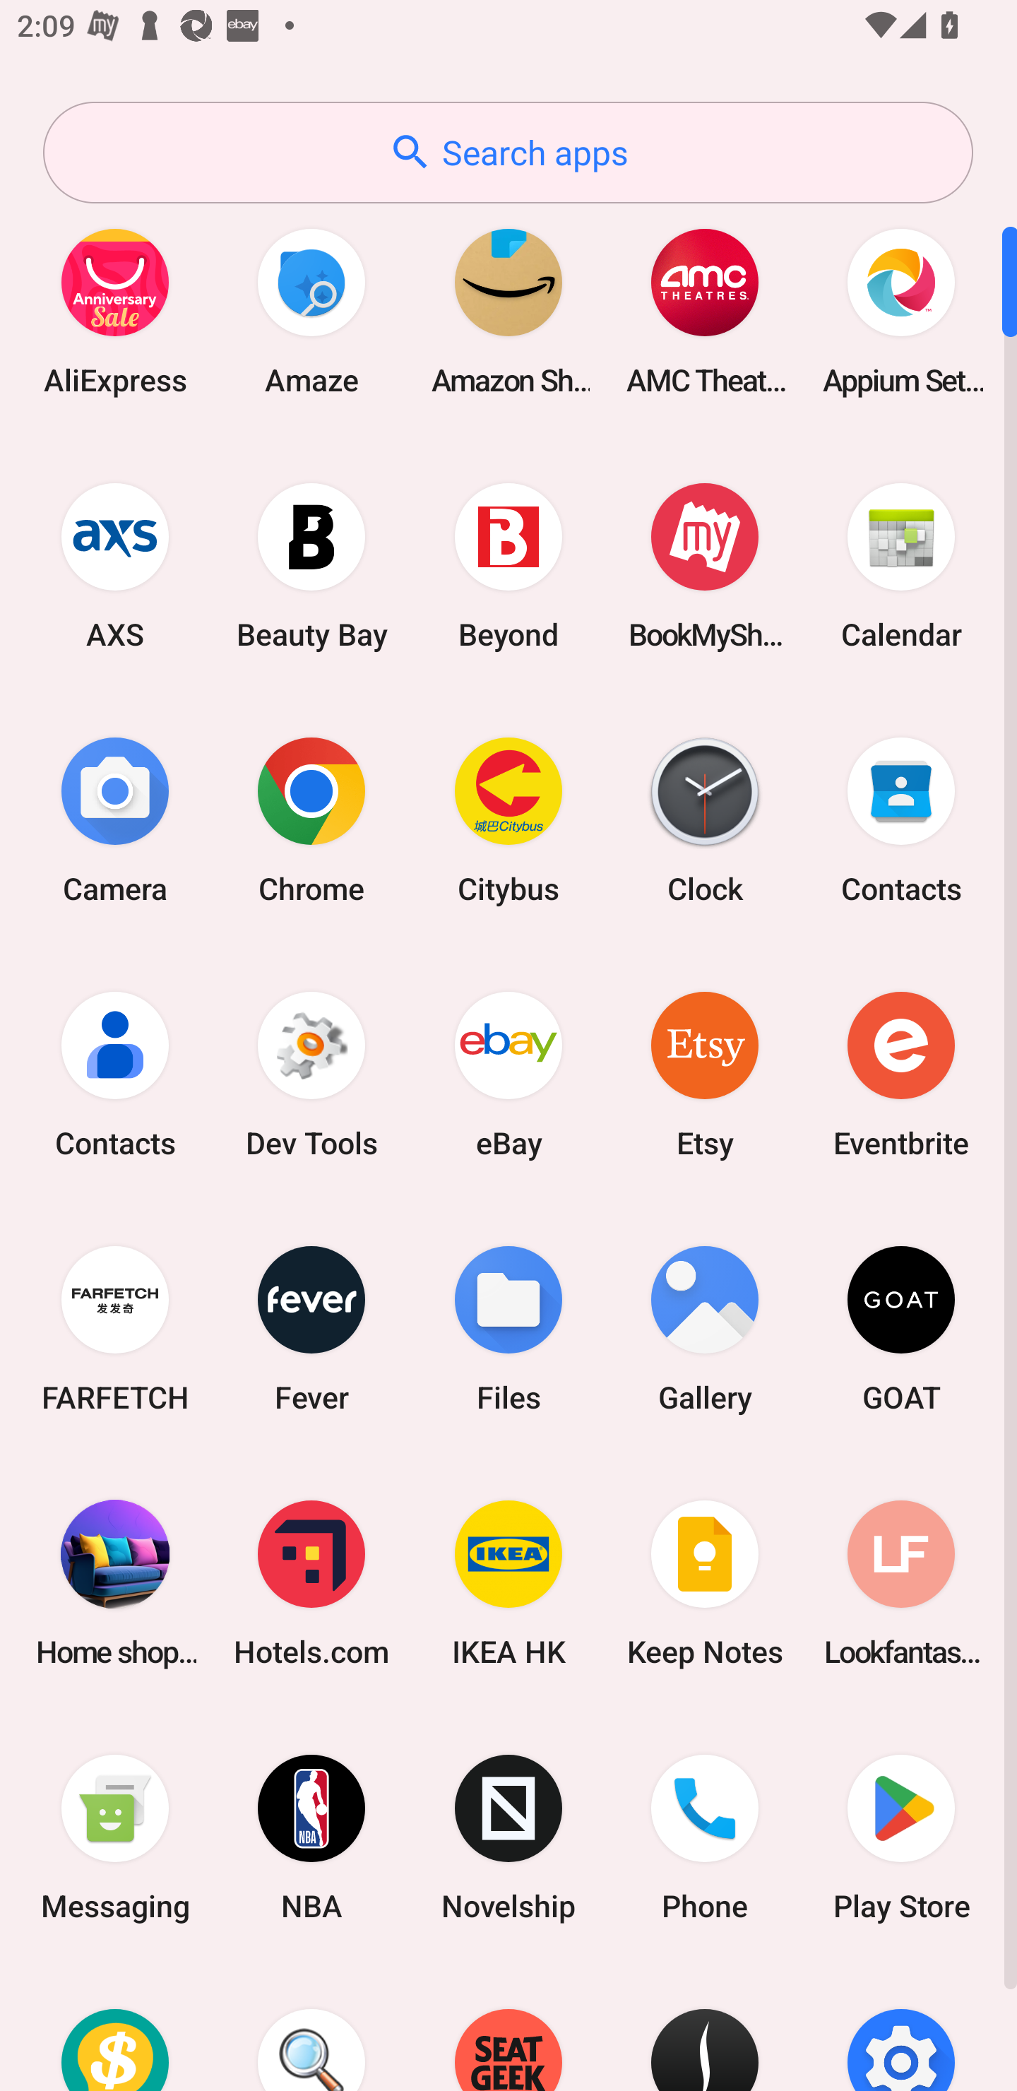 The height and width of the screenshot is (2091, 1017). What do you see at coordinates (901, 1074) in the screenshot?
I see `Eventbrite` at bounding box center [901, 1074].